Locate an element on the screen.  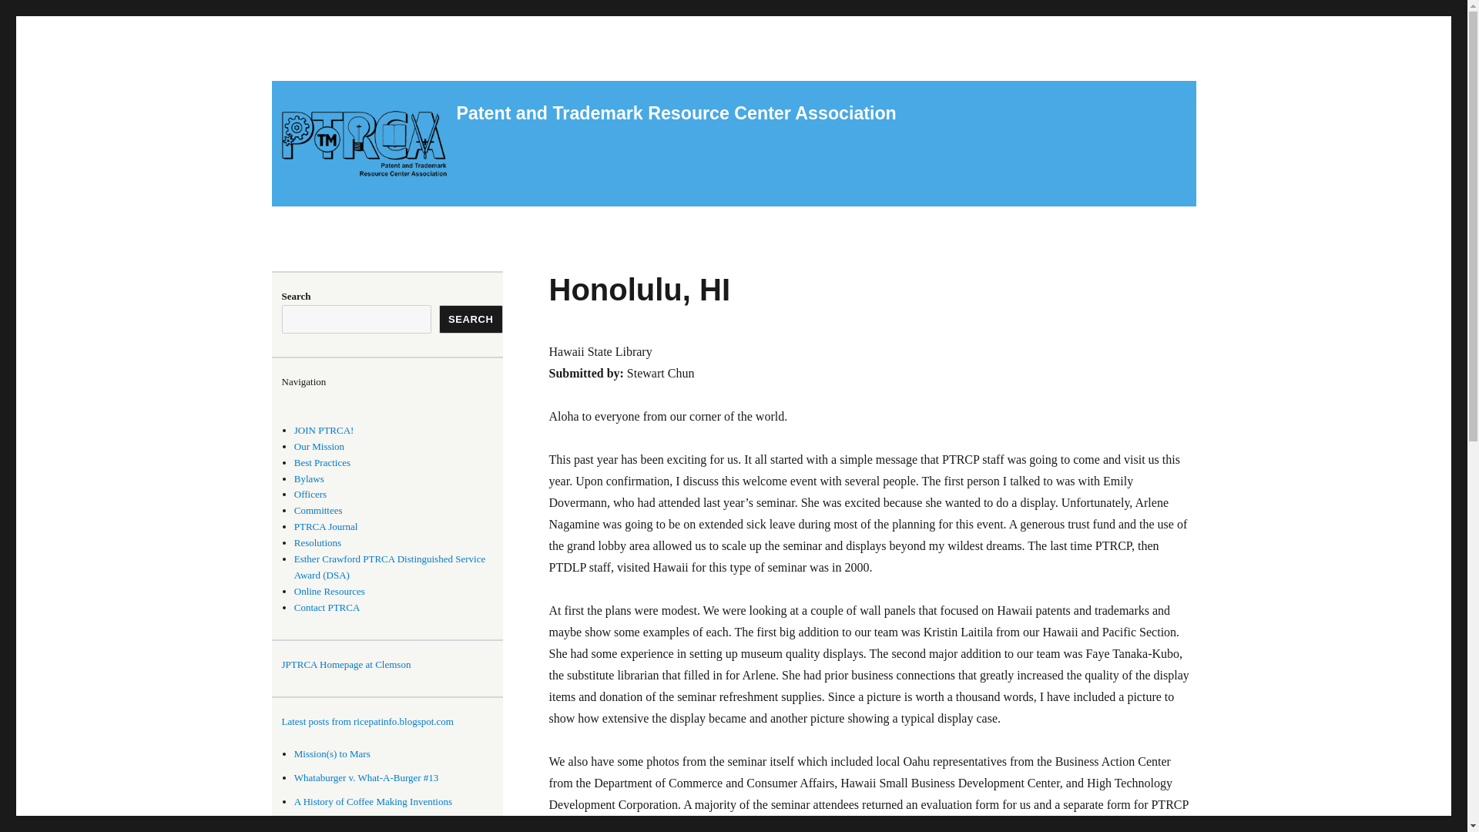
Our Mission is located at coordinates (319, 447).